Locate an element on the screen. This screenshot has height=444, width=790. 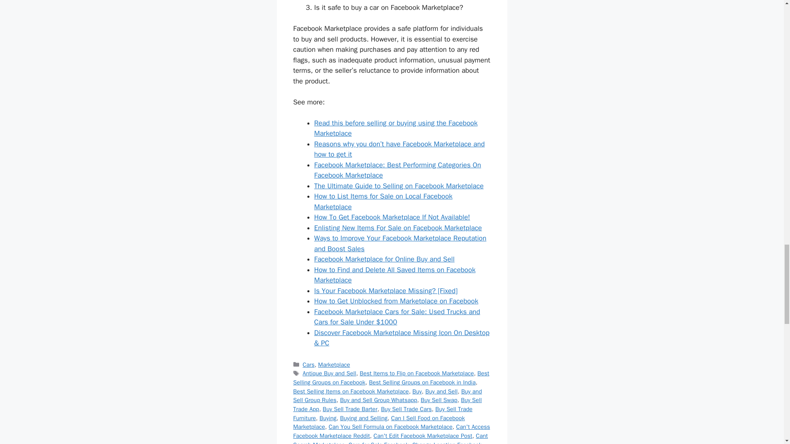
How To Get Facebook Marketplace If Not Available! is located at coordinates (392, 217).